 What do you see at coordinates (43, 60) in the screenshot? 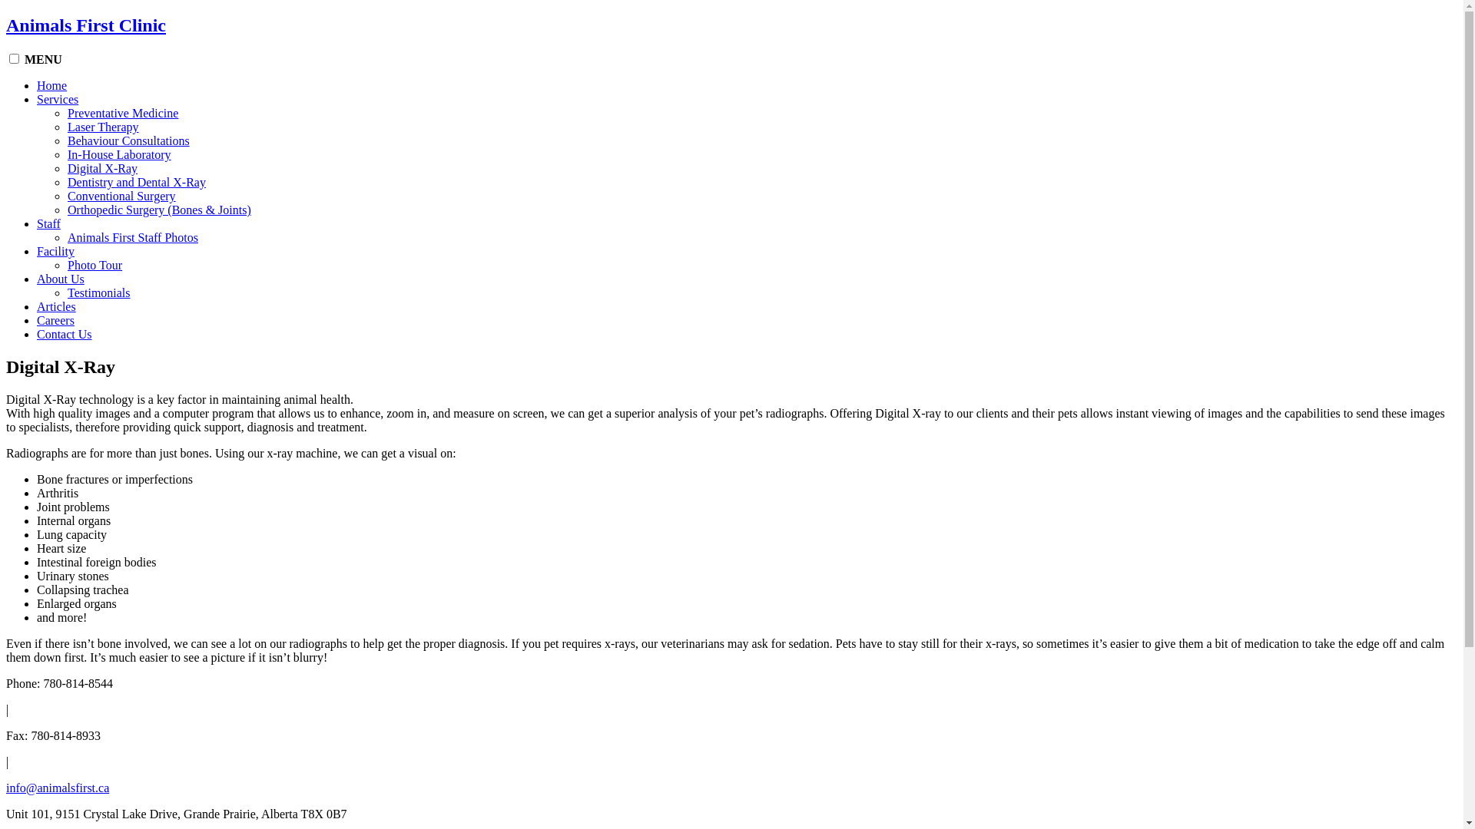
I see `MENU` at bounding box center [43, 60].